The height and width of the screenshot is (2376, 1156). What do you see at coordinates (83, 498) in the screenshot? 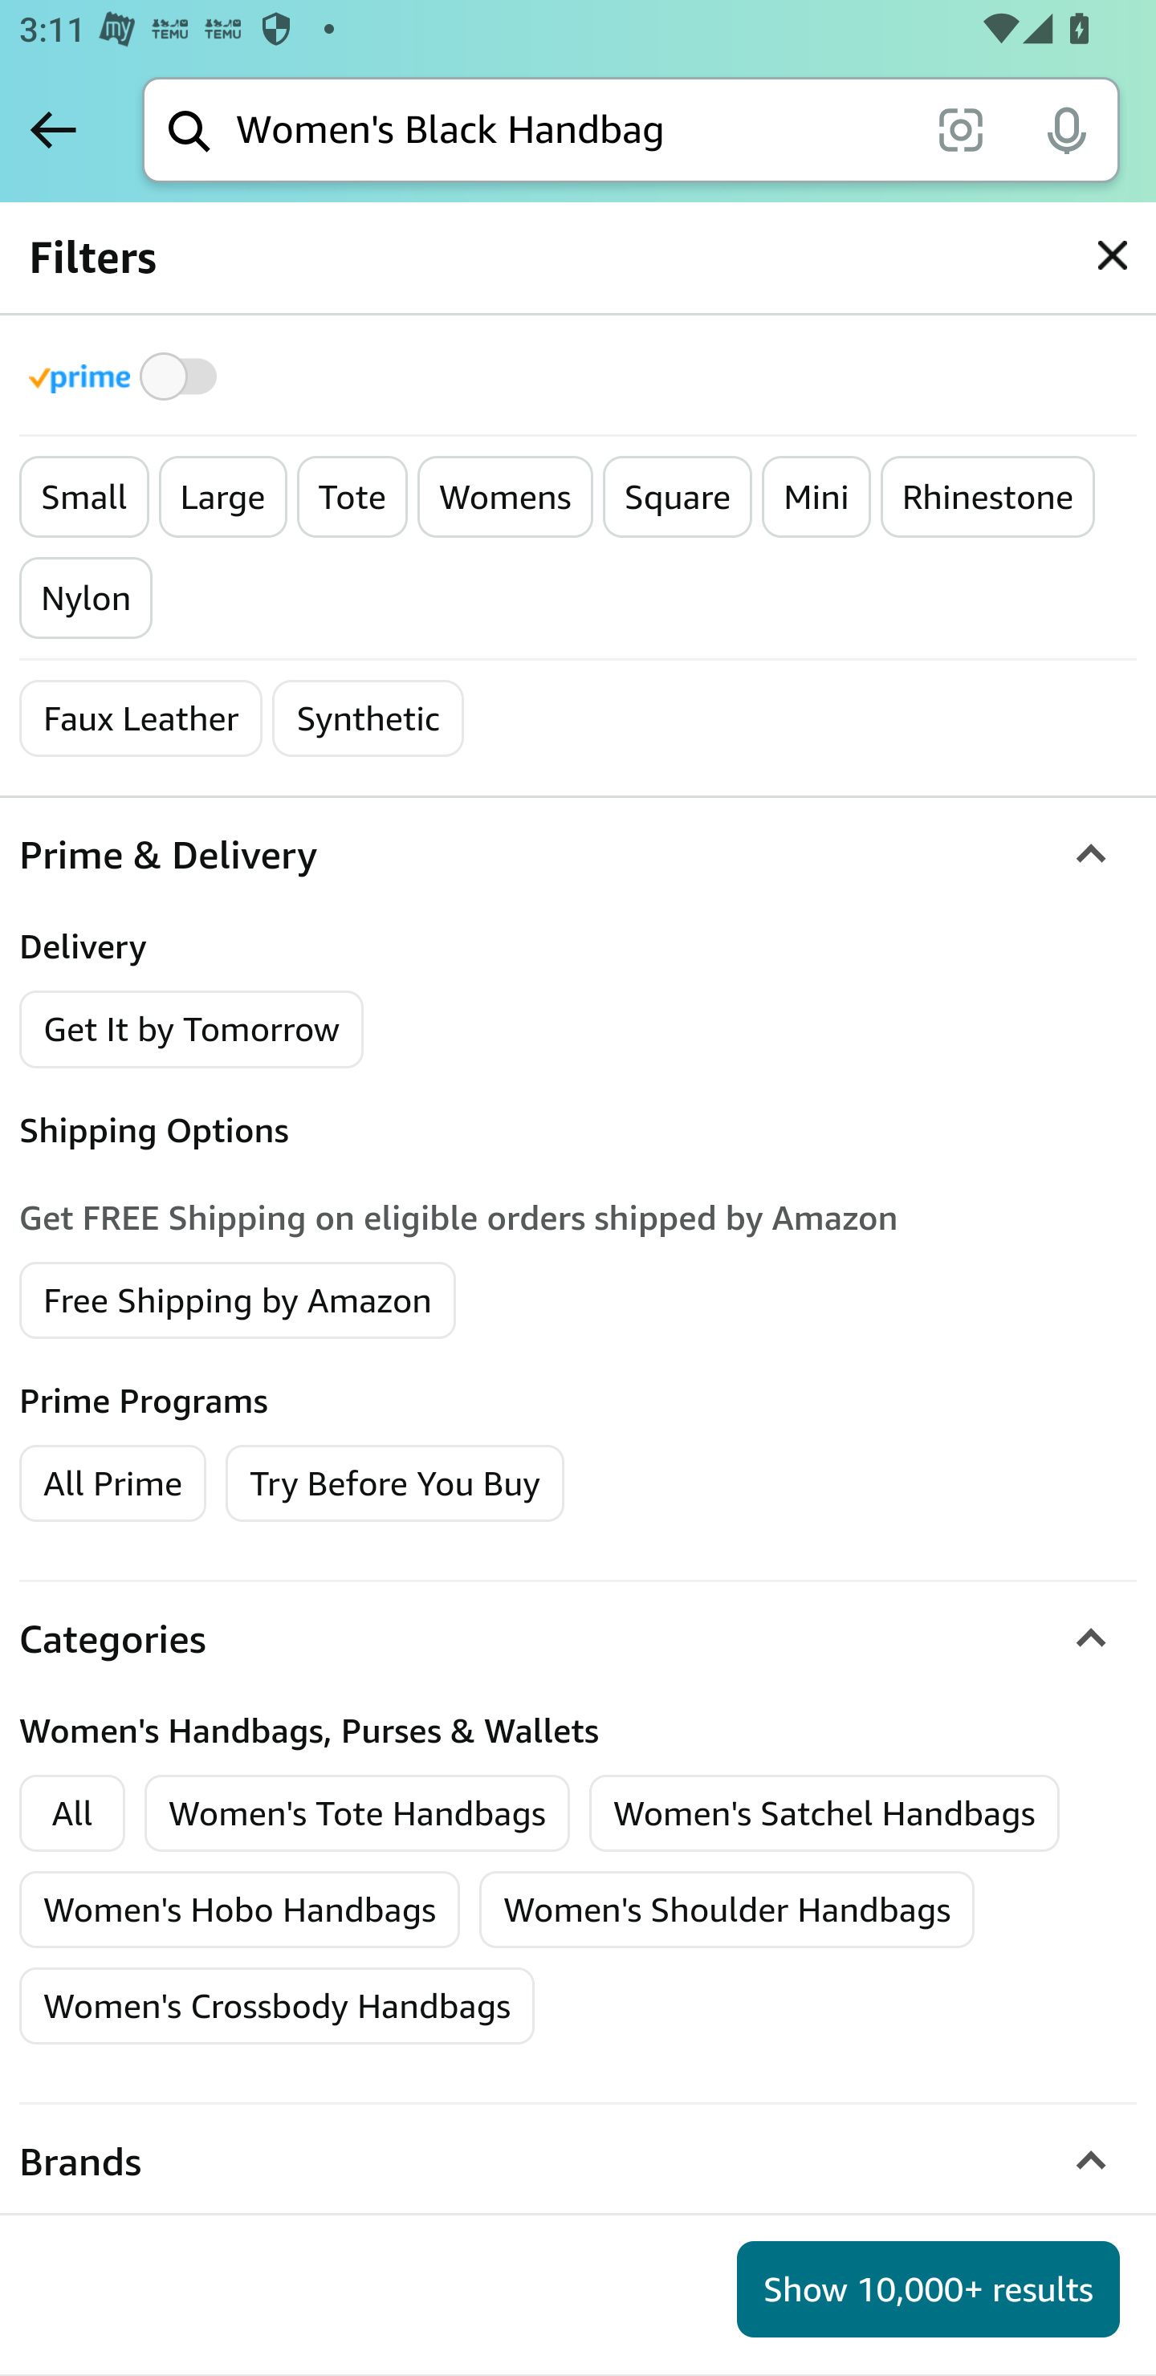
I see `Small` at bounding box center [83, 498].